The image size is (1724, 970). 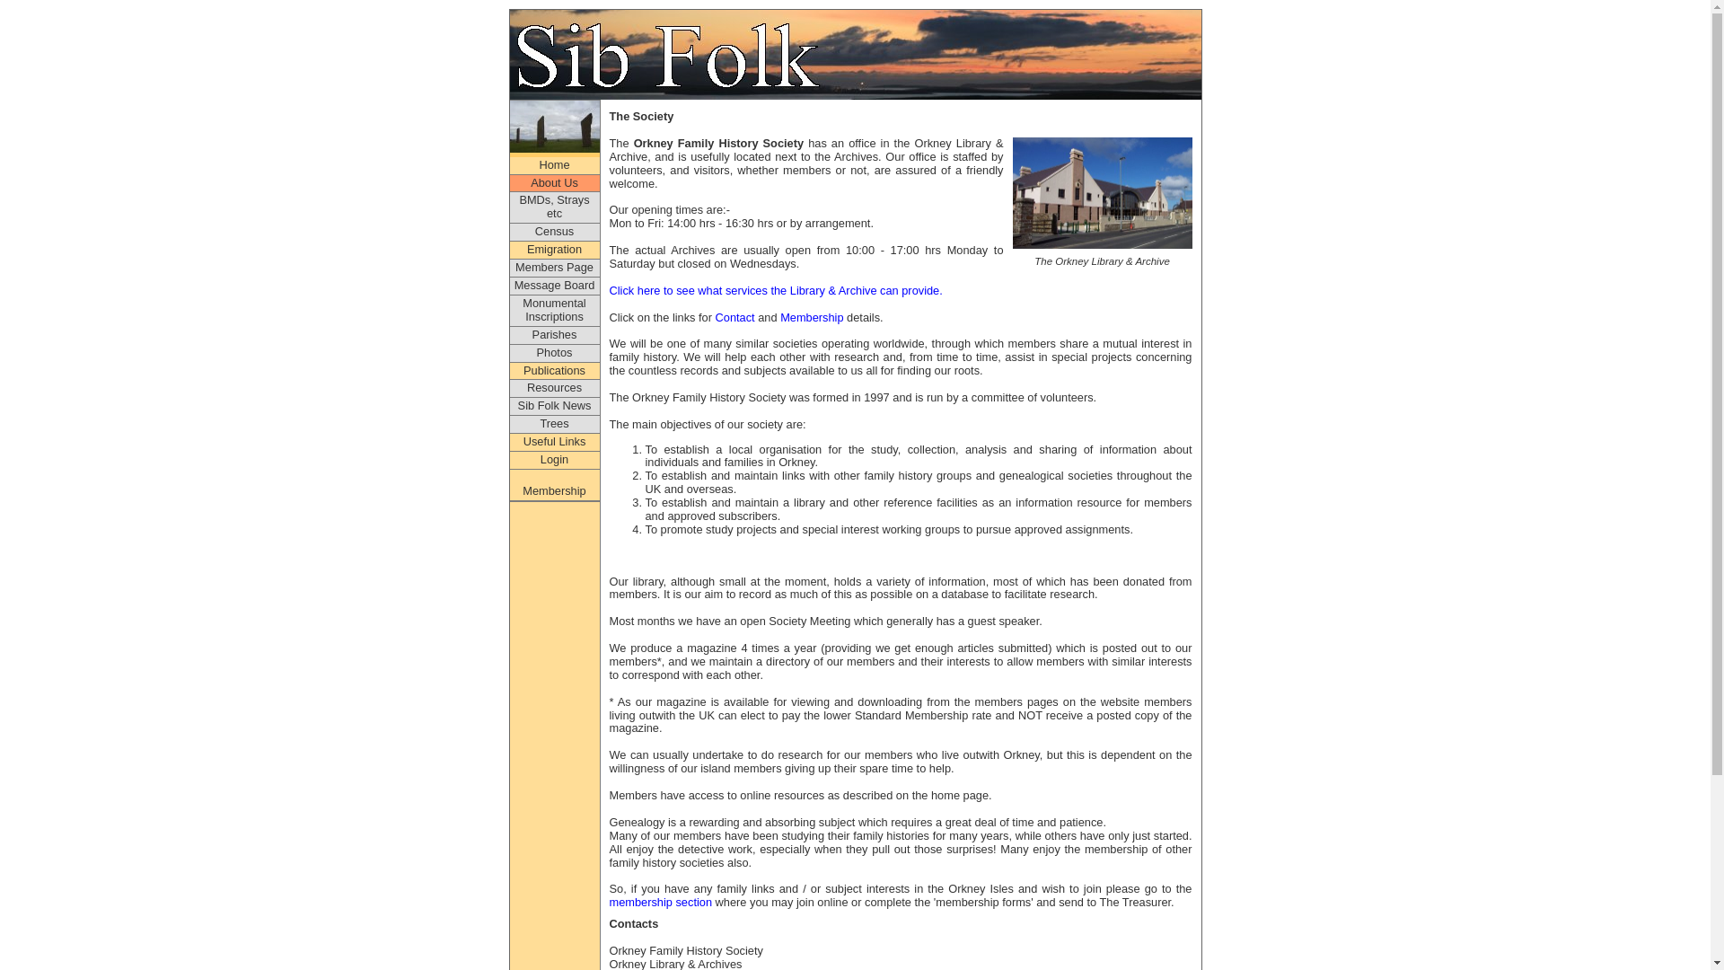 I want to click on Useful Links, so click(x=555, y=442).